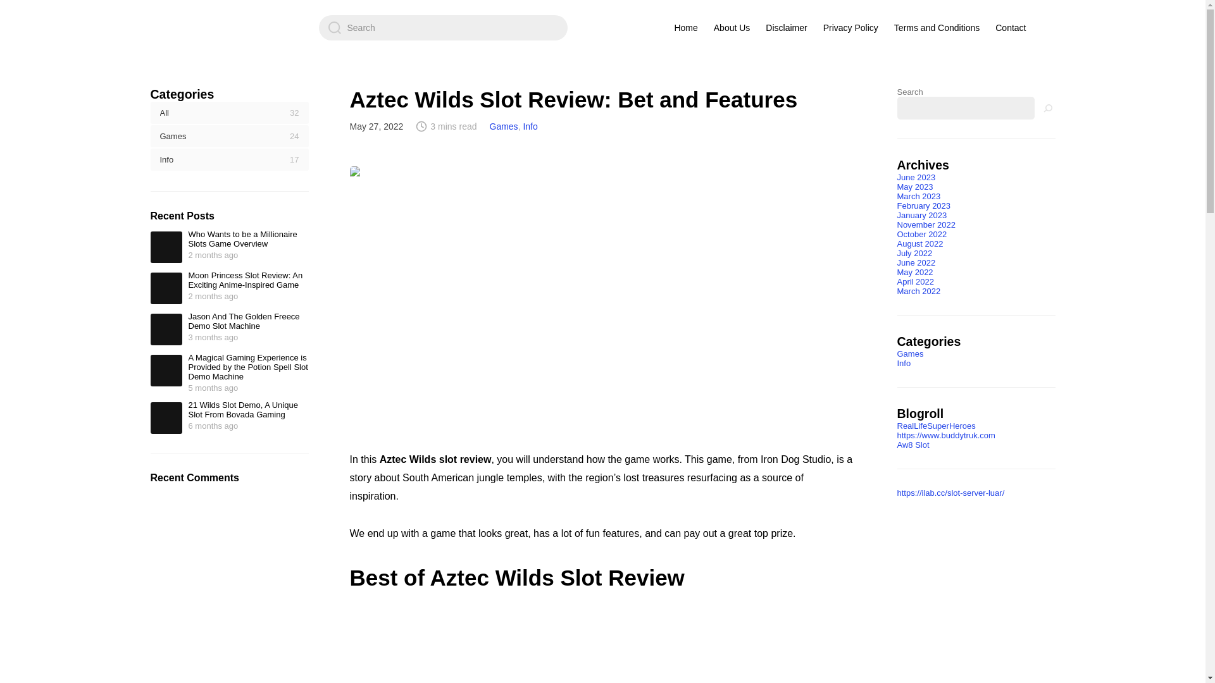 The height and width of the screenshot is (683, 1215). Describe the element at coordinates (529, 126) in the screenshot. I see `Info` at that location.